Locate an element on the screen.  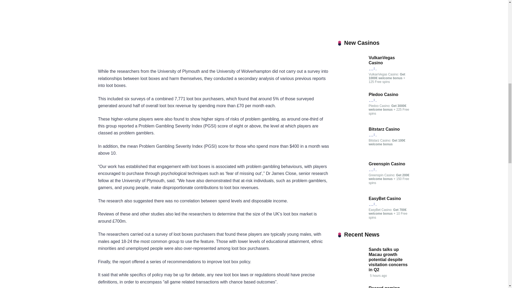
Bitstarz Casino is located at coordinates (384, 129).